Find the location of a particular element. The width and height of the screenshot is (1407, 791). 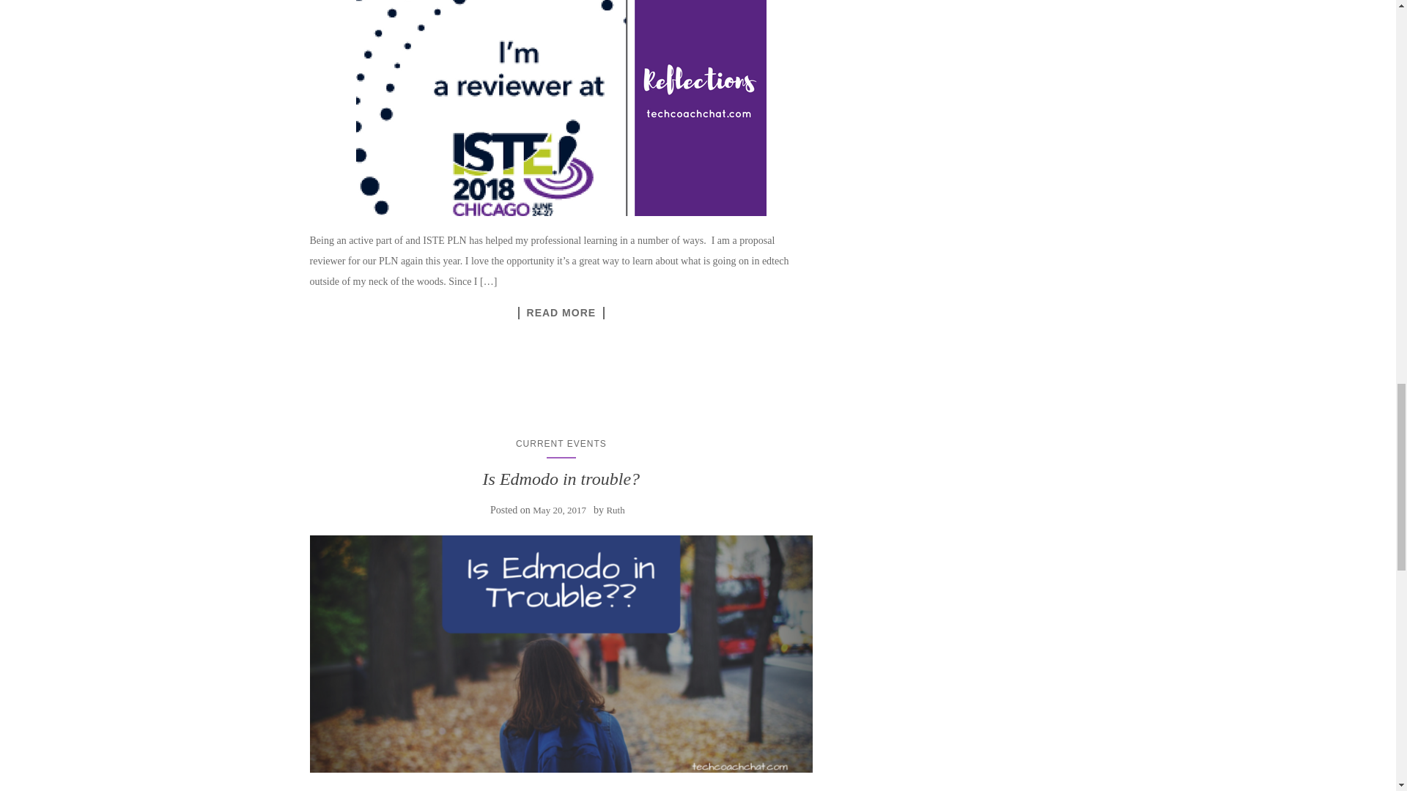

Is Edmodo in trouble? is located at coordinates (561, 654).